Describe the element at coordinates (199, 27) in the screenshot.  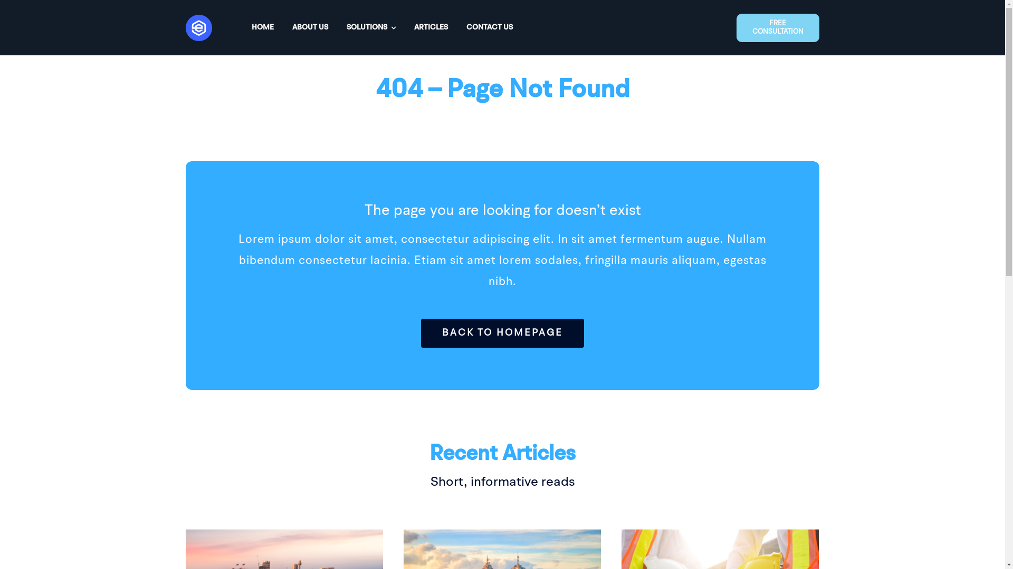
I see `Asset 1Eighteen33` at that location.